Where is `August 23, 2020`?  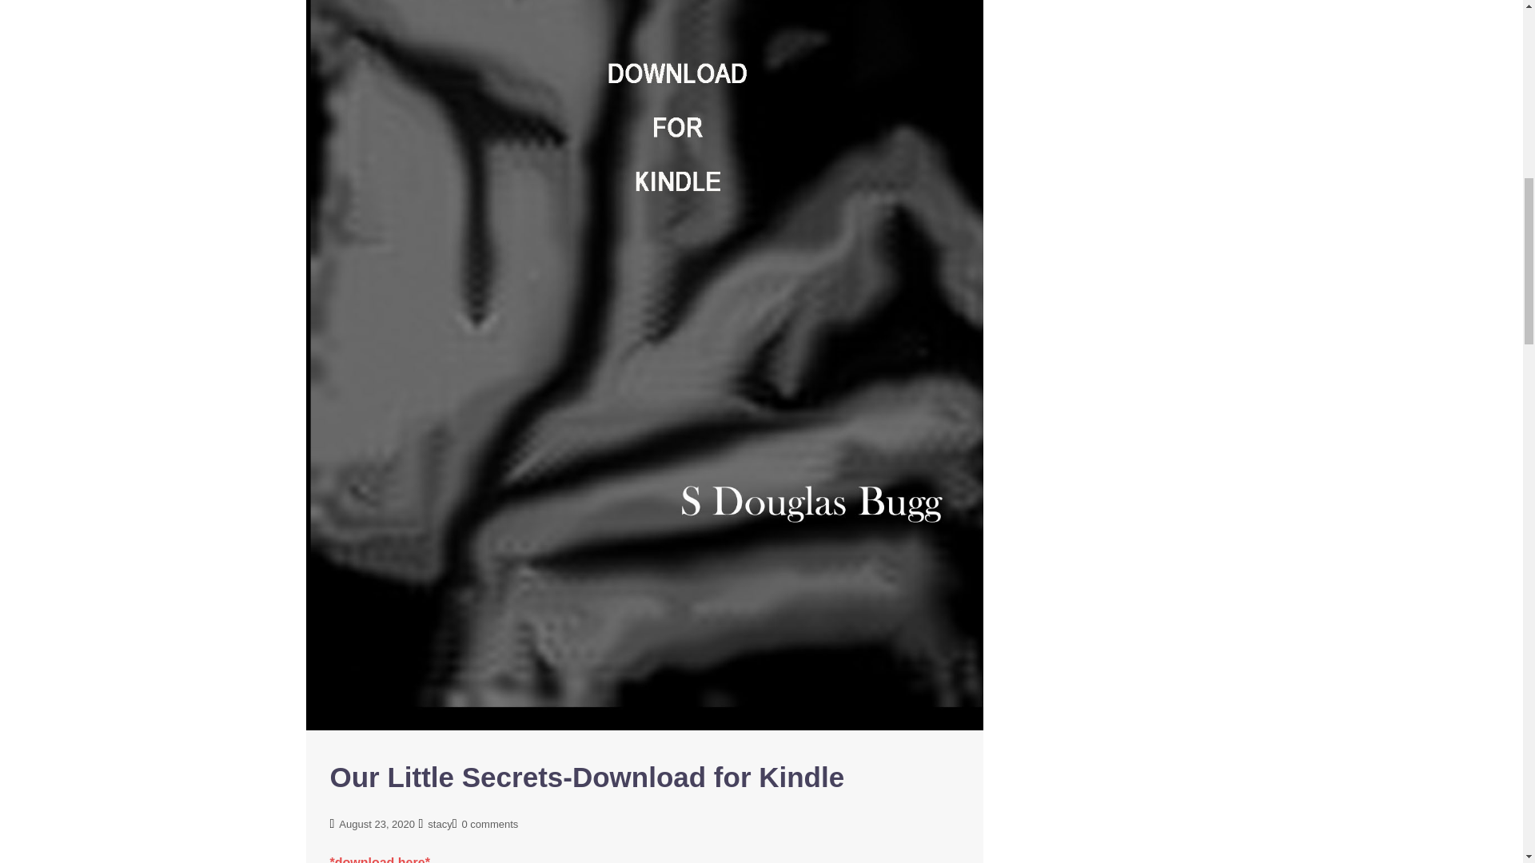
August 23, 2020 is located at coordinates (377, 823).